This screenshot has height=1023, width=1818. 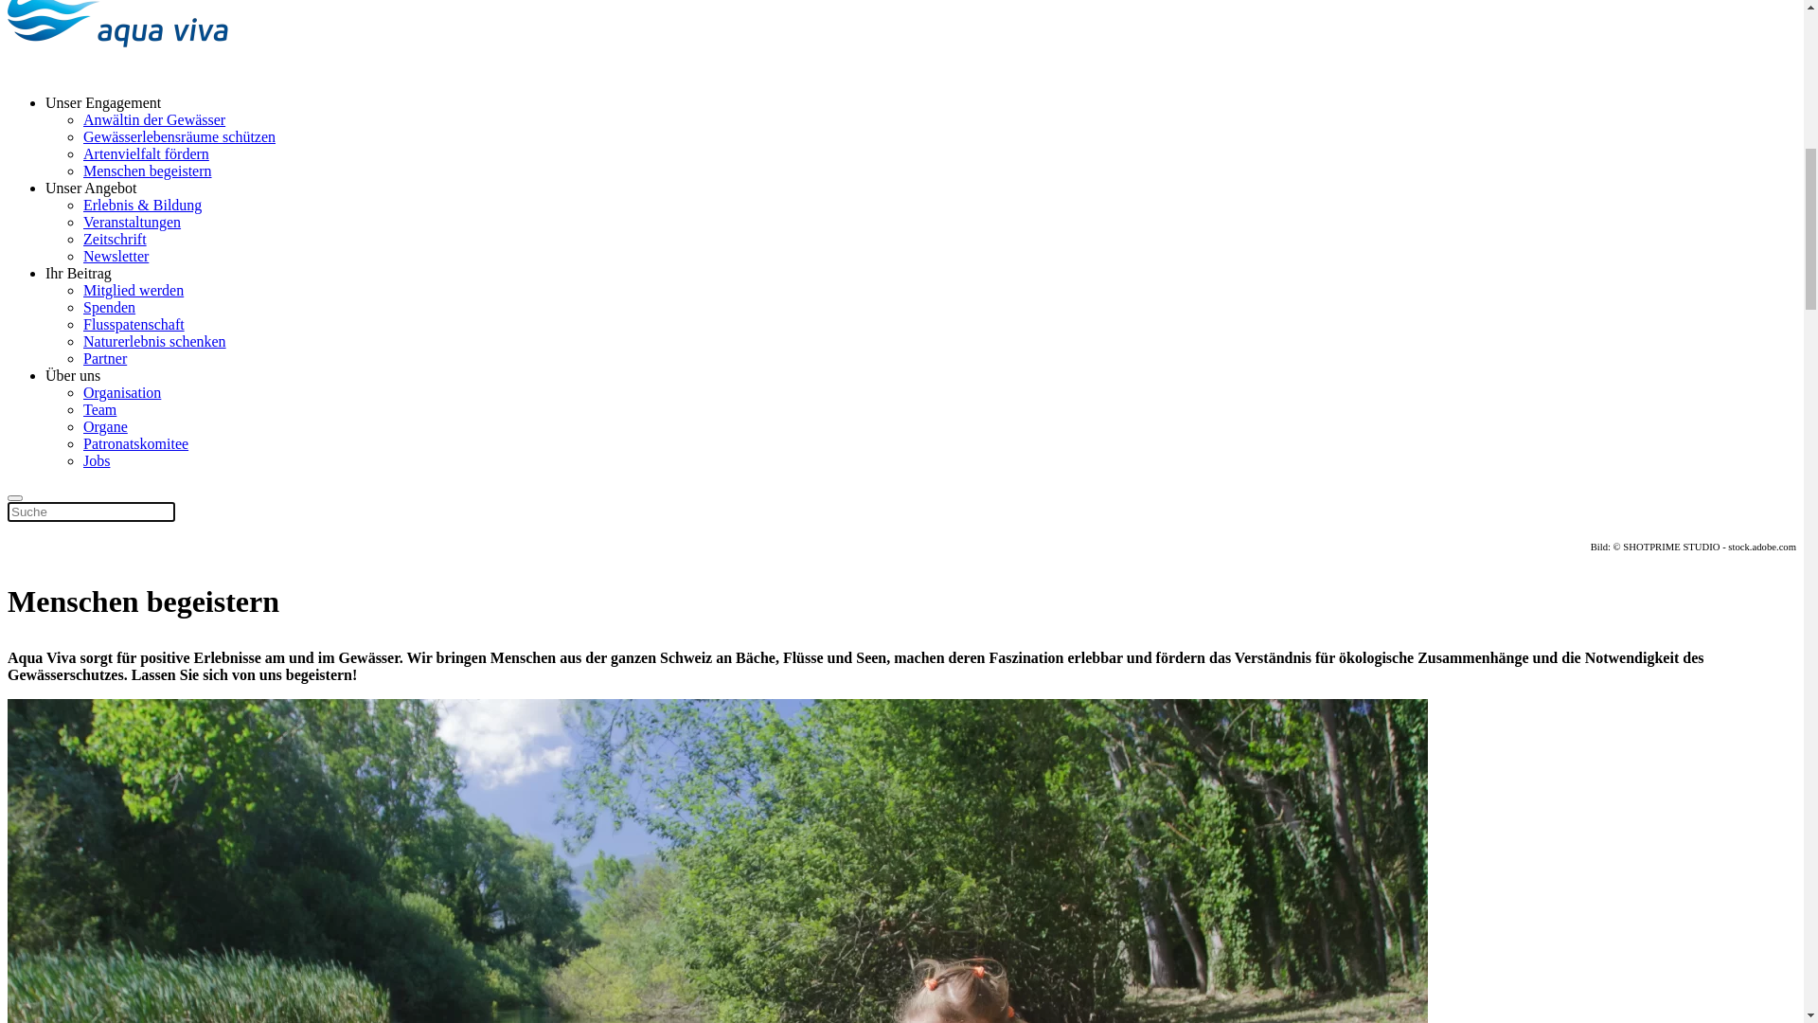 I want to click on Ihr Beitrag, so click(x=79, y=286).